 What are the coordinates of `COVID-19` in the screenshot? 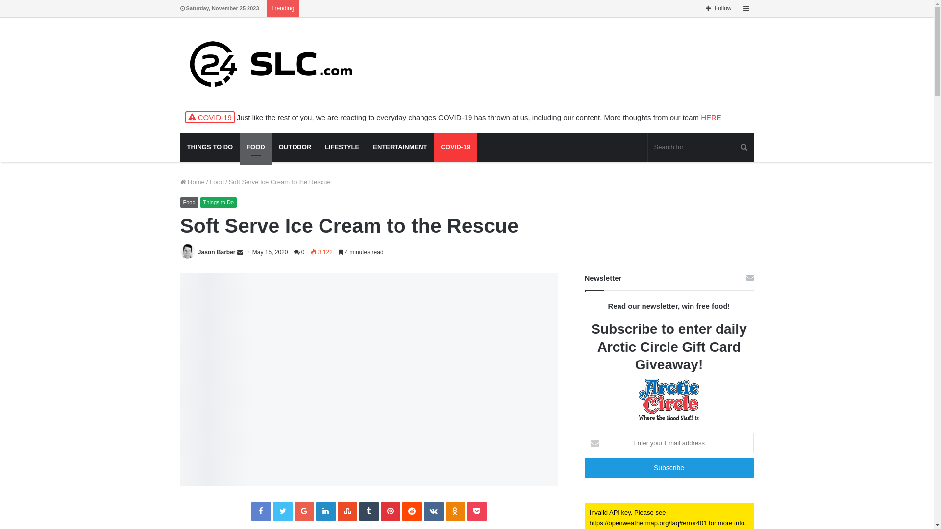 It's located at (210, 118).